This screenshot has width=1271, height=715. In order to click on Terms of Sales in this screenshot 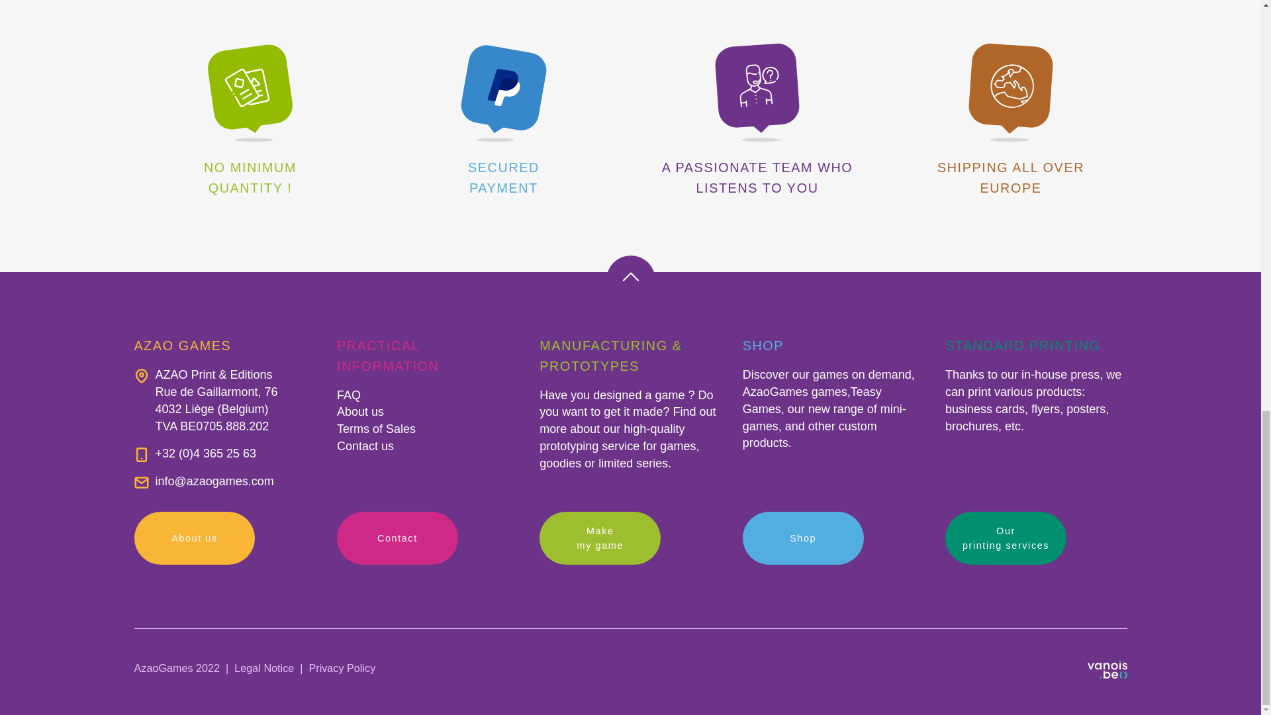, I will do `click(376, 429)`.